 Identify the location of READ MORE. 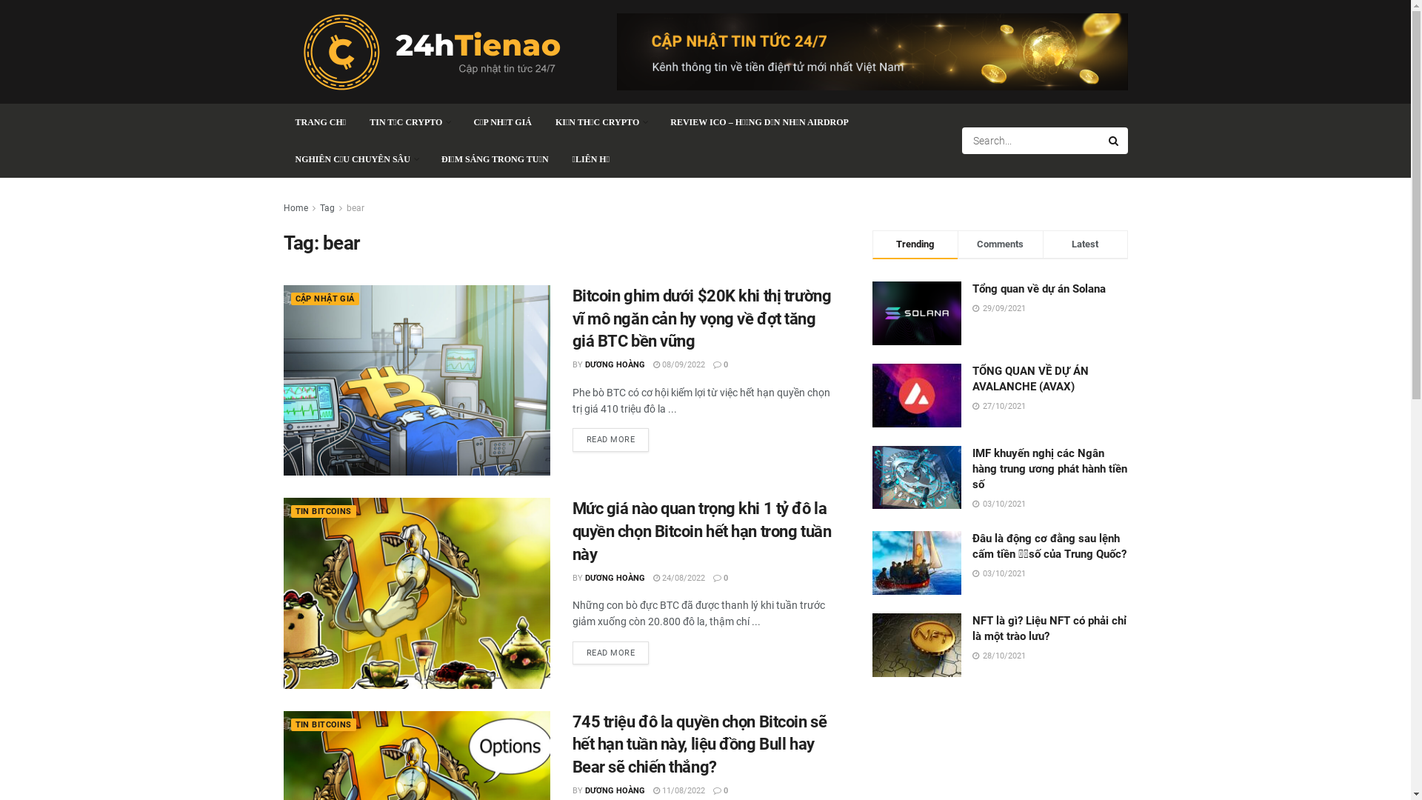
(610, 653).